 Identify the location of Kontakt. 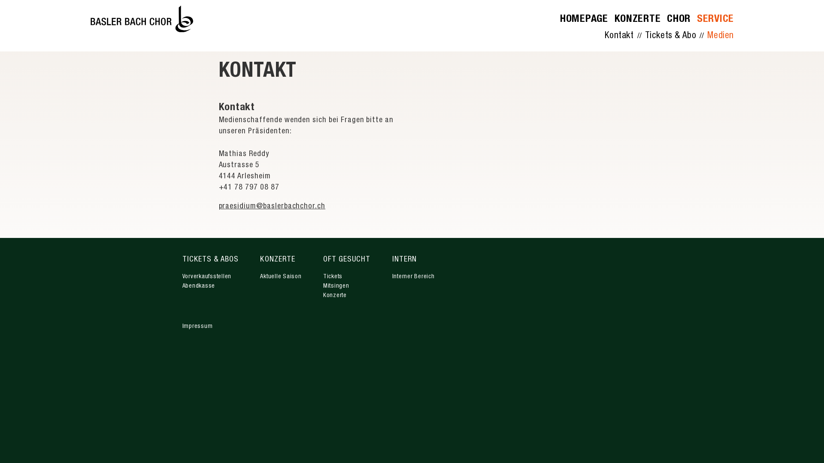
(619, 36).